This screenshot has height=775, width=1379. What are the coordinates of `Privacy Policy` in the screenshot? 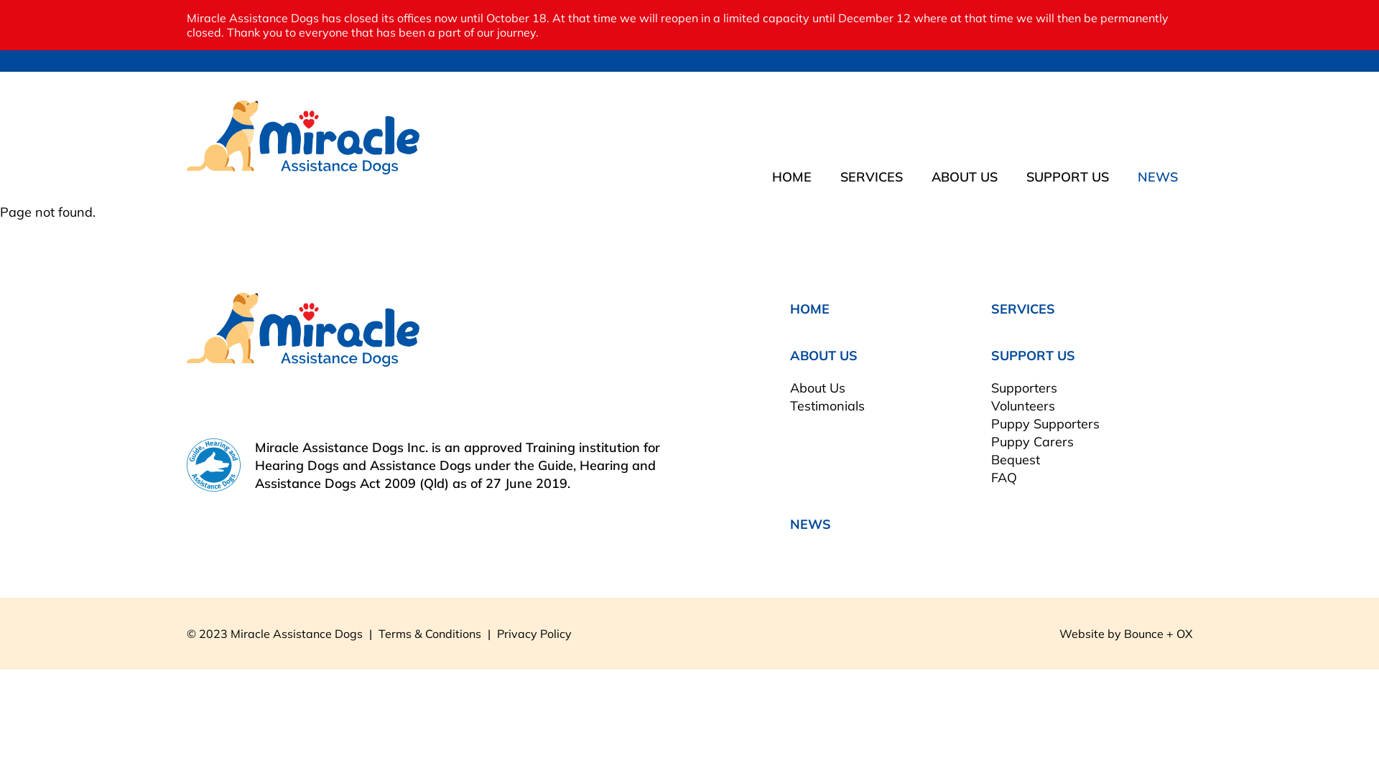 It's located at (534, 634).